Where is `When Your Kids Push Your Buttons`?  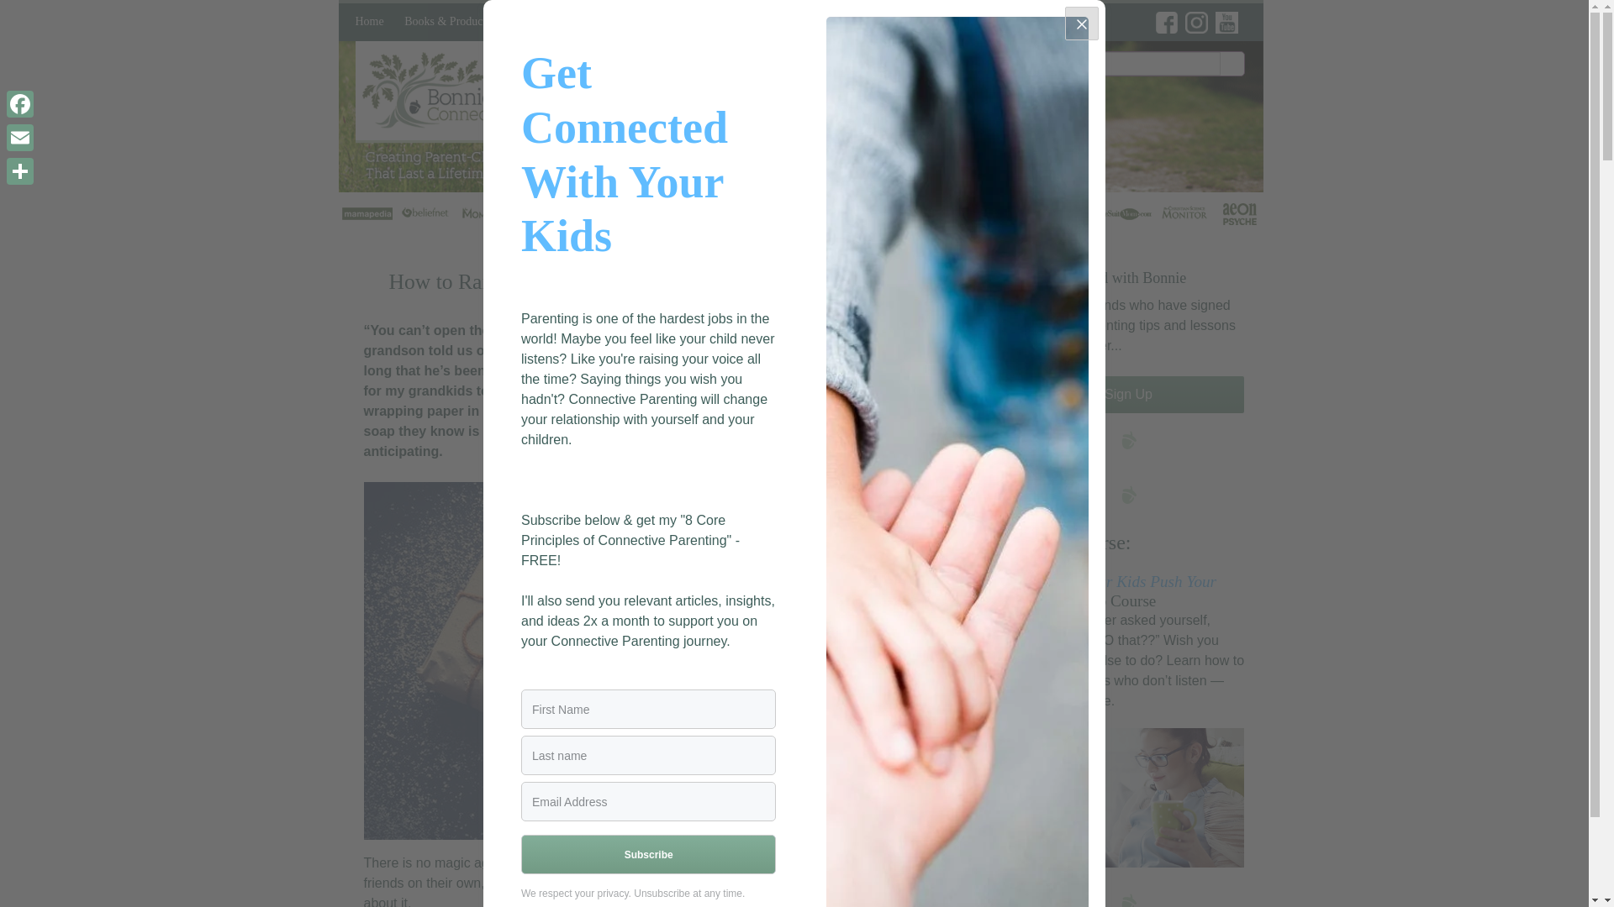
When Your Kids Push Your Buttons is located at coordinates (1115, 590).